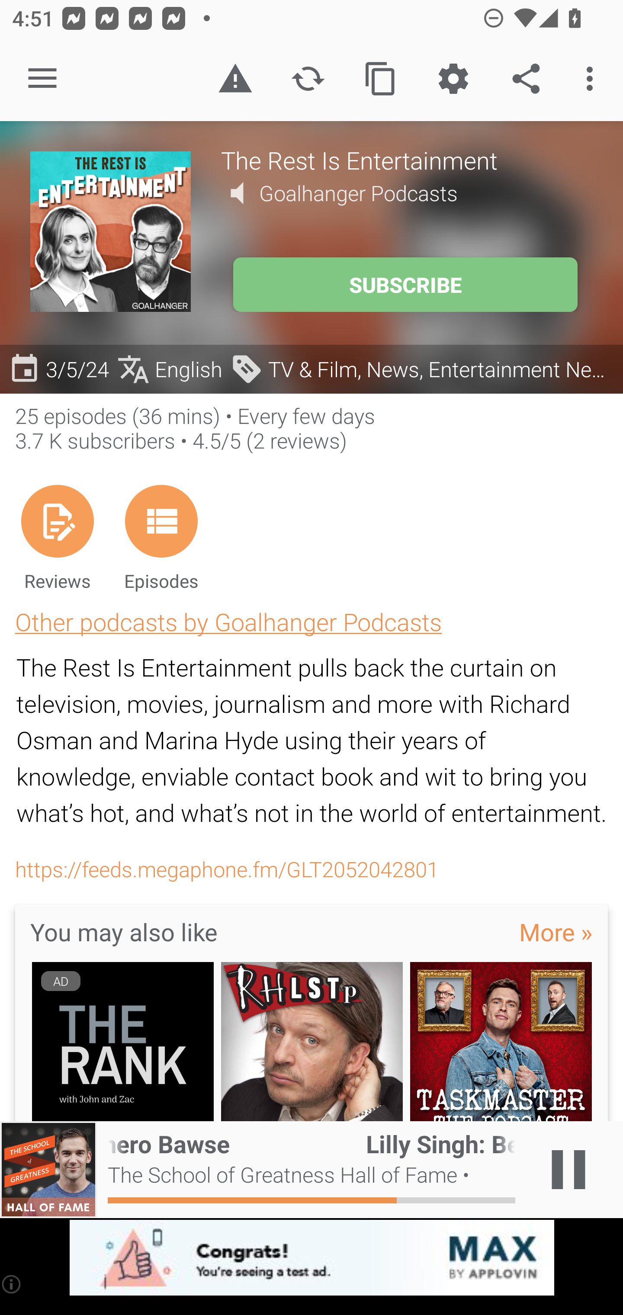 The height and width of the screenshot is (1315, 623). I want to click on Open navigation sidebar, so click(42, 79).